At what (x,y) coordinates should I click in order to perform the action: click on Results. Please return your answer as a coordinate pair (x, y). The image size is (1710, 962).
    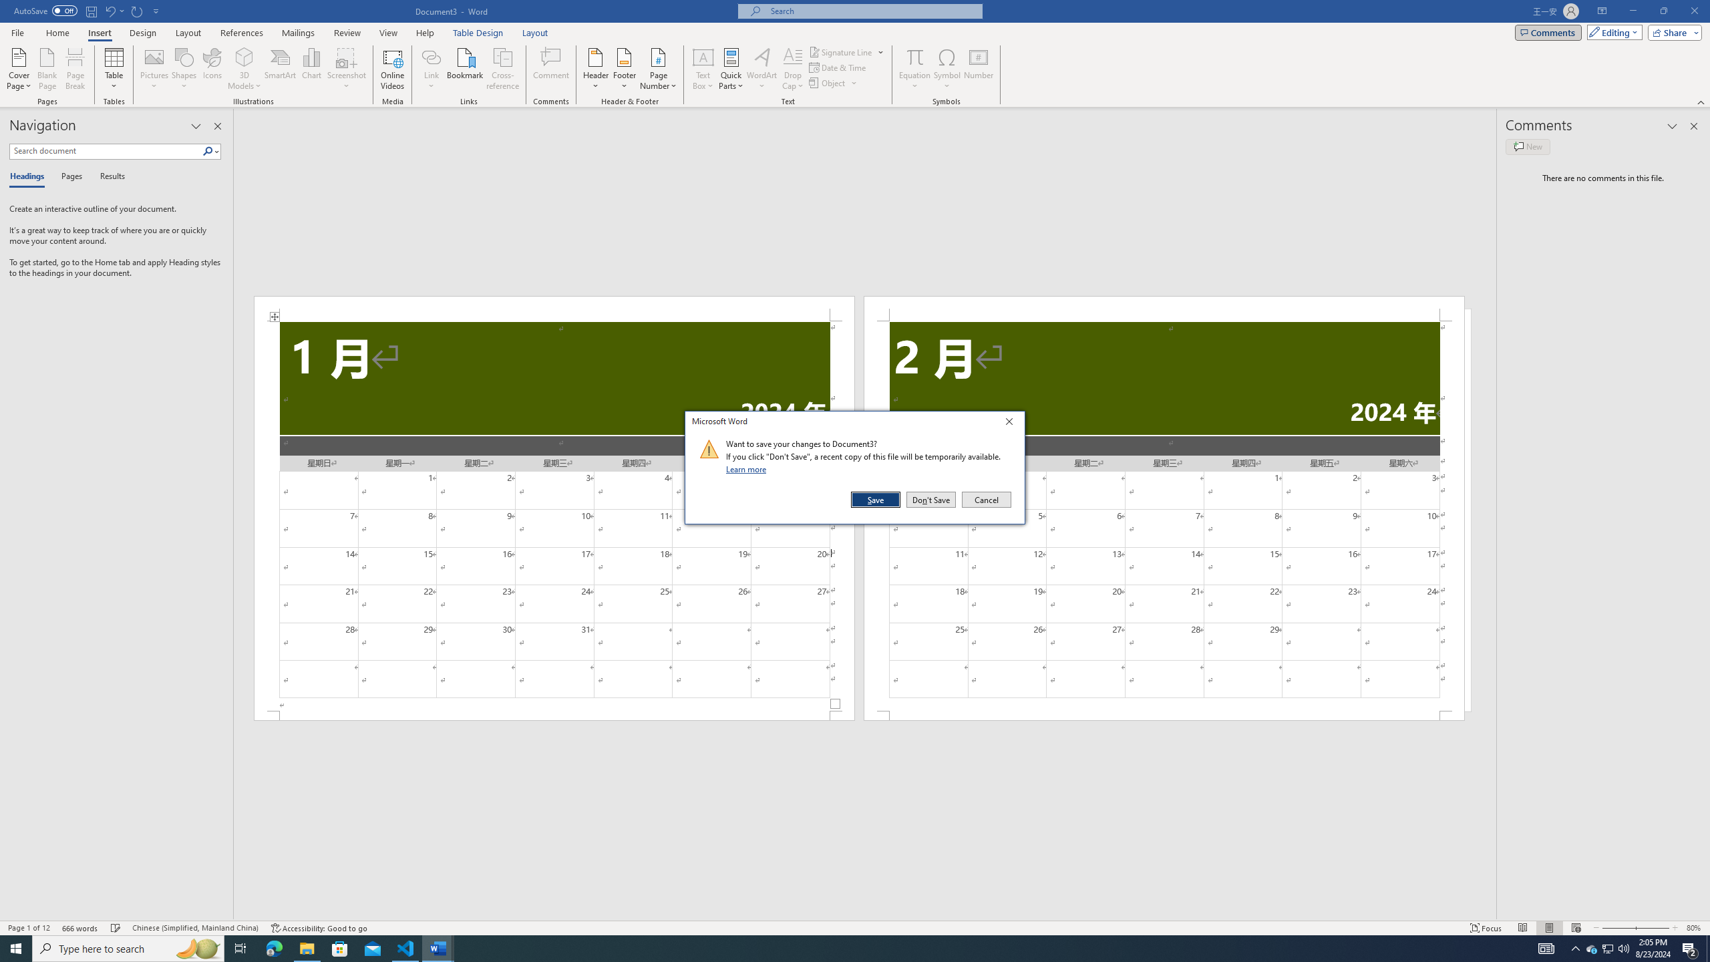
    Looking at the image, I should click on (108, 177).